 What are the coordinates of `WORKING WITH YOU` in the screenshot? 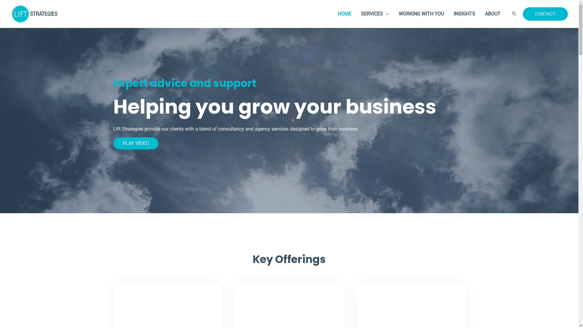 It's located at (421, 14).